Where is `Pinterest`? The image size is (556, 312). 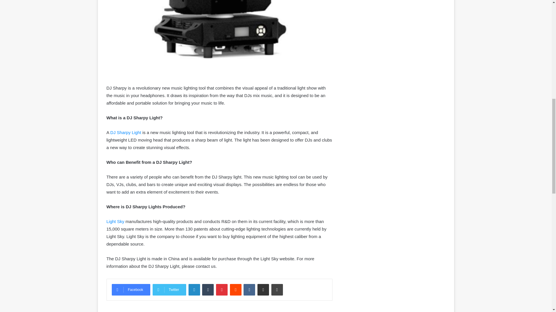 Pinterest is located at coordinates (222, 289).